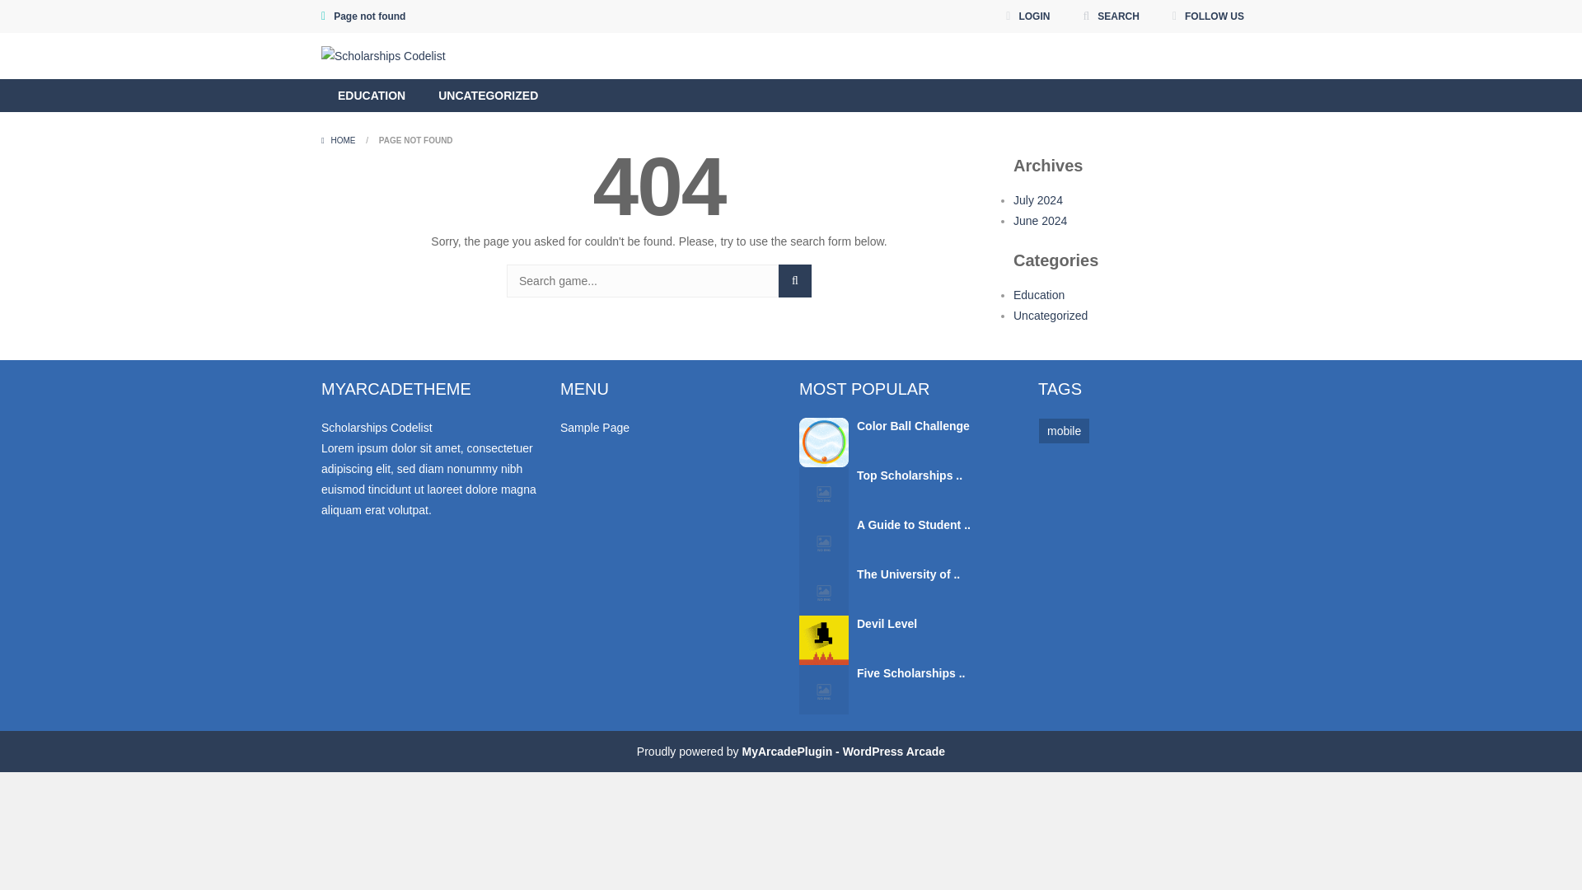  What do you see at coordinates (1039, 295) in the screenshot?
I see `Education` at bounding box center [1039, 295].